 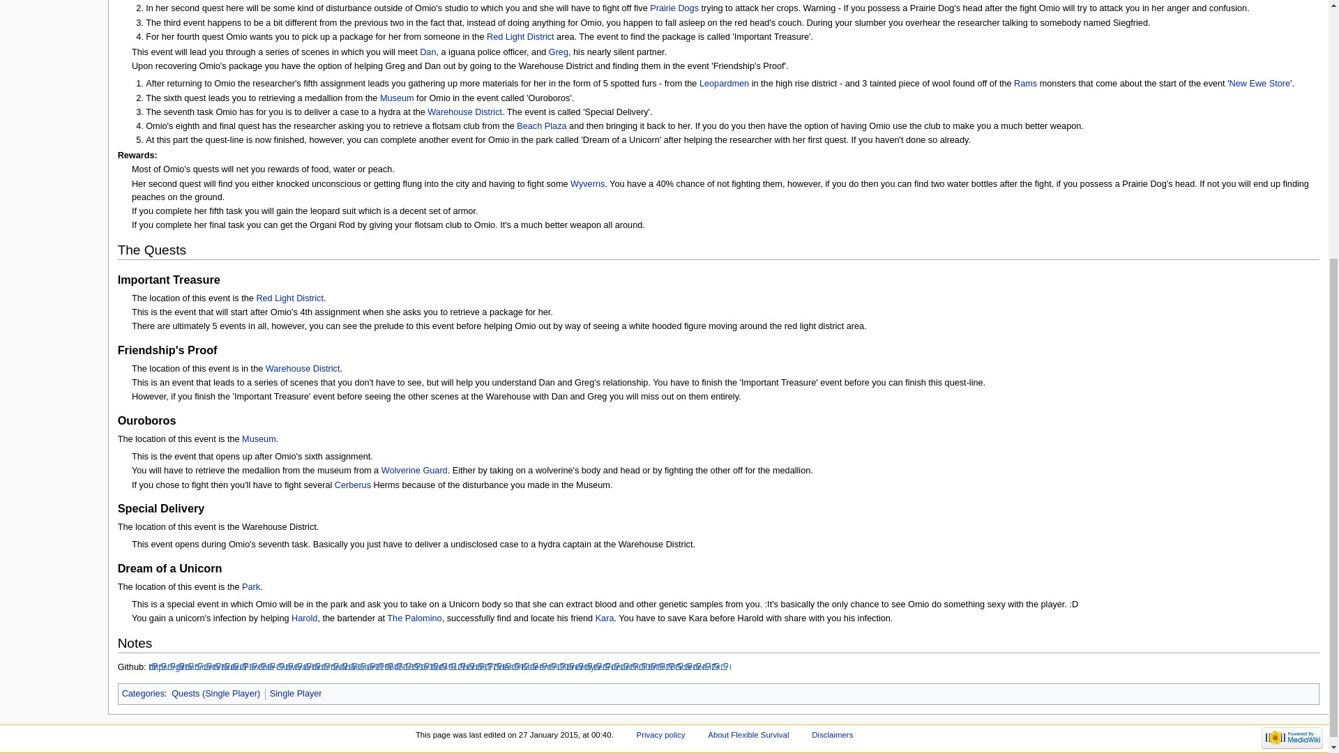 I want to click on Warehouse District, so click(x=464, y=112).